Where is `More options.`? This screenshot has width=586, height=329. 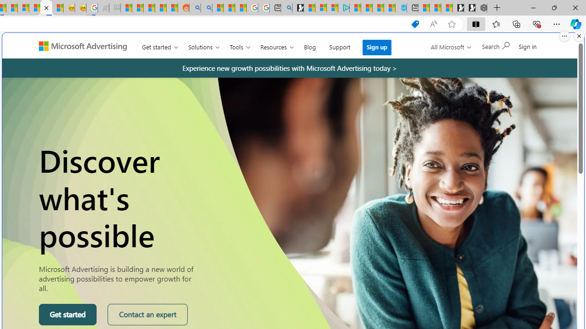 More options. is located at coordinates (564, 36).